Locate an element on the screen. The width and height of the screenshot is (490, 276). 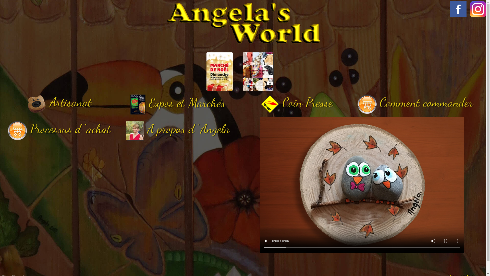
A propos d 'Angela is located at coordinates (178, 129).